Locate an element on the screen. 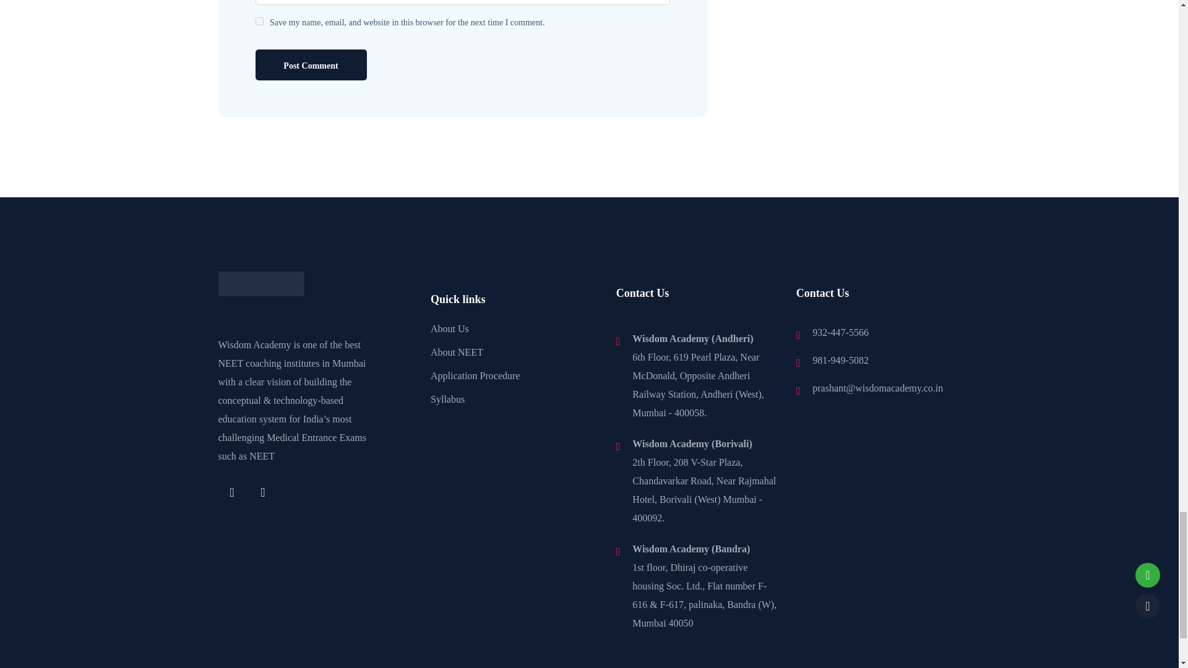 Image resolution: width=1188 pixels, height=668 pixels. Post Comment is located at coordinates (311, 64).